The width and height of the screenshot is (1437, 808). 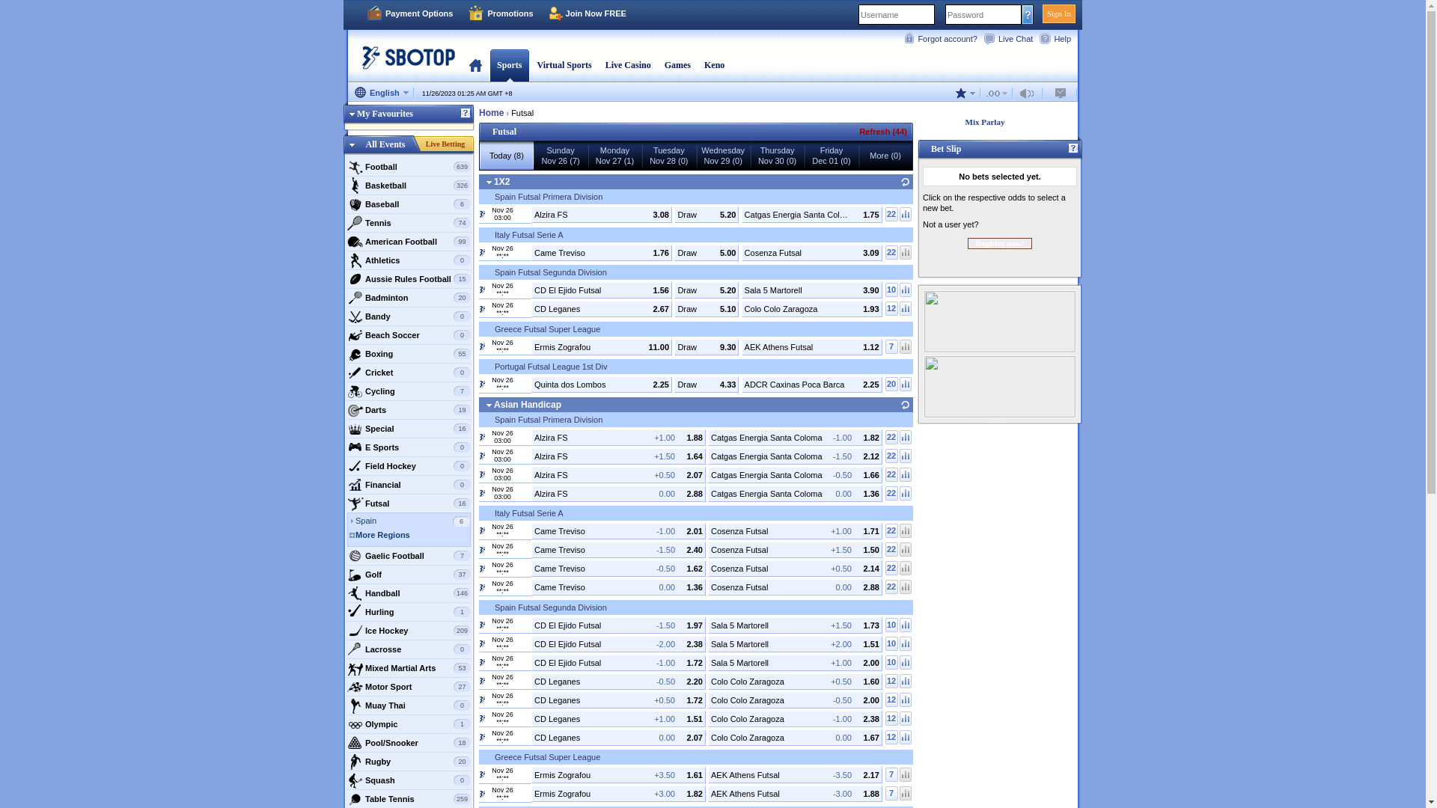 I want to click on View statistics, so click(x=906, y=681).